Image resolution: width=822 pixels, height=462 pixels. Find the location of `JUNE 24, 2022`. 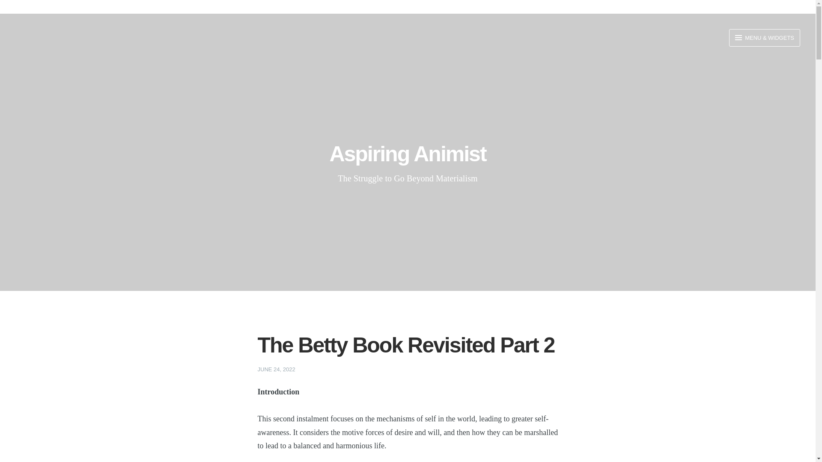

JUNE 24, 2022 is located at coordinates (277, 369).